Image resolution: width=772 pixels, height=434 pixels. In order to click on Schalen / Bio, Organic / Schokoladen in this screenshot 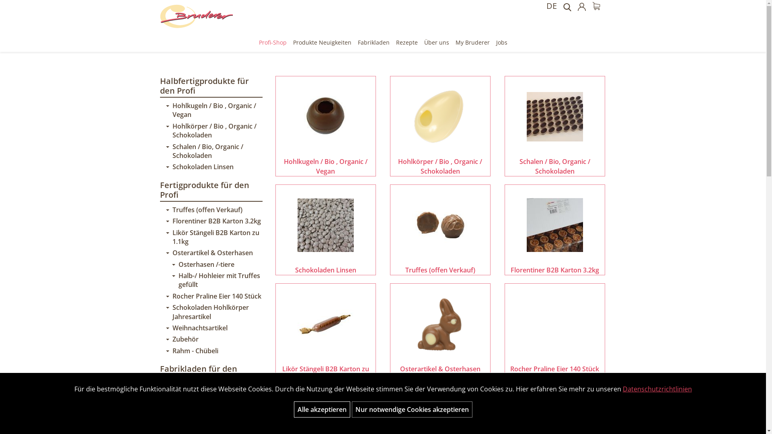, I will do `click(214, 151)`.